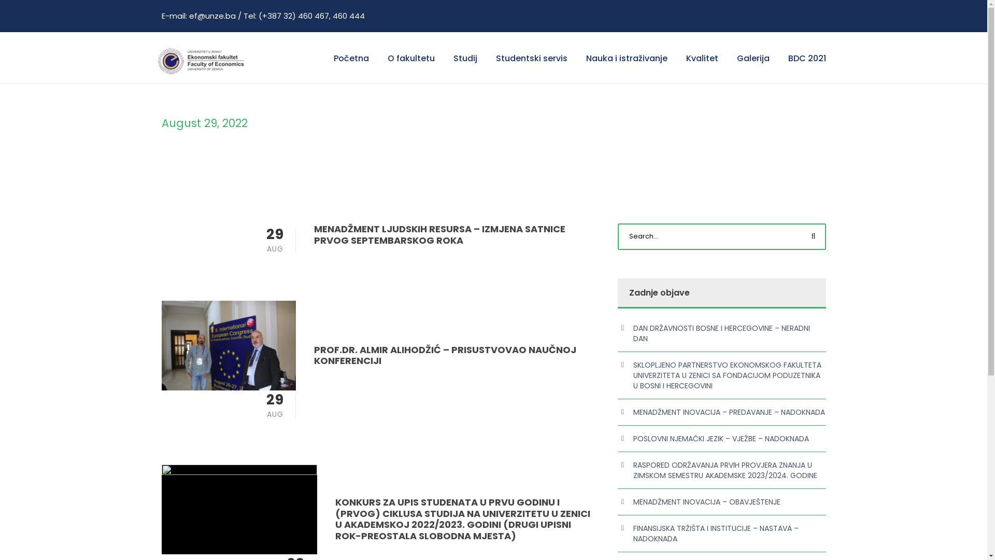 Image resolution: width=995 pixels, height=560 pixels. I want to click on Sport na ekonomiji, so click(713, 433).